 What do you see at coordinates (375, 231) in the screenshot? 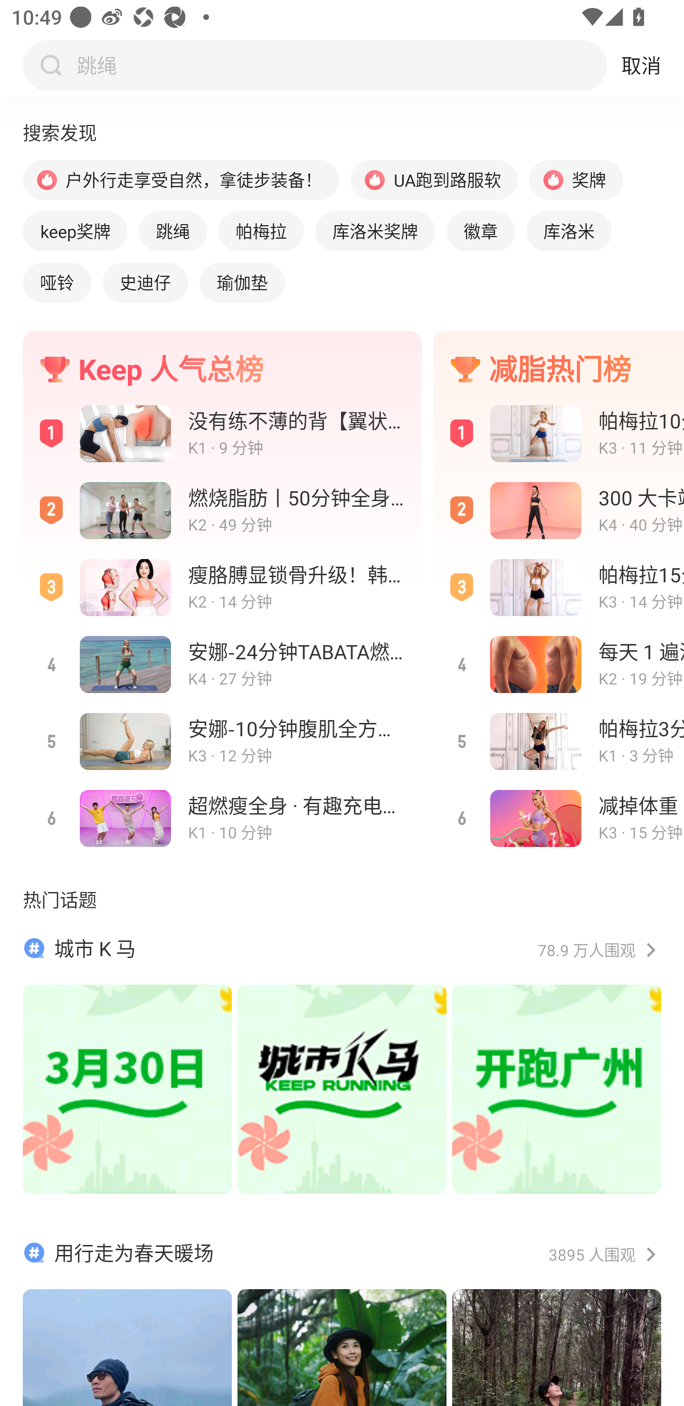
I see `库洛米奖牌` at bounding box center [375, 231].